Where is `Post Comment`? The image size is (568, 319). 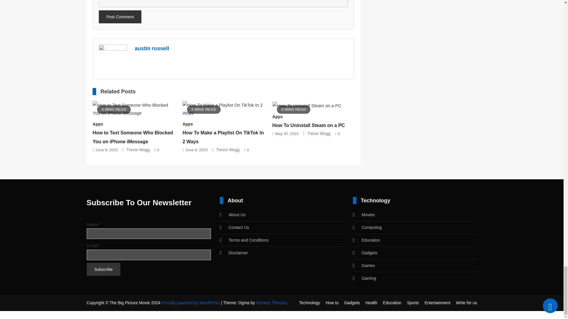
Post Comment is located at coordinates (120, 17).